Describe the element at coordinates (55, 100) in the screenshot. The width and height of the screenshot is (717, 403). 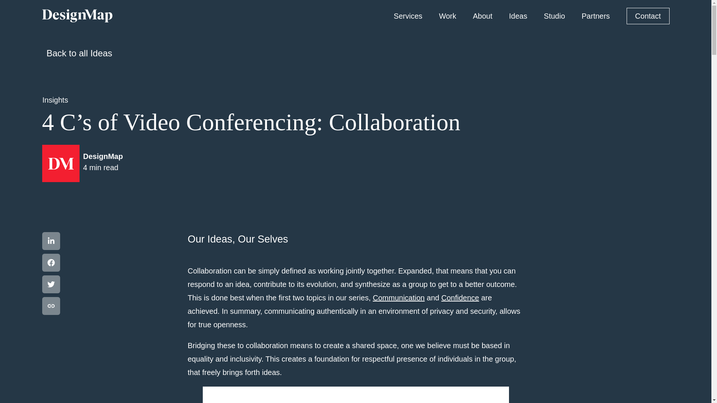
I see `Share on Facebook` at that location.